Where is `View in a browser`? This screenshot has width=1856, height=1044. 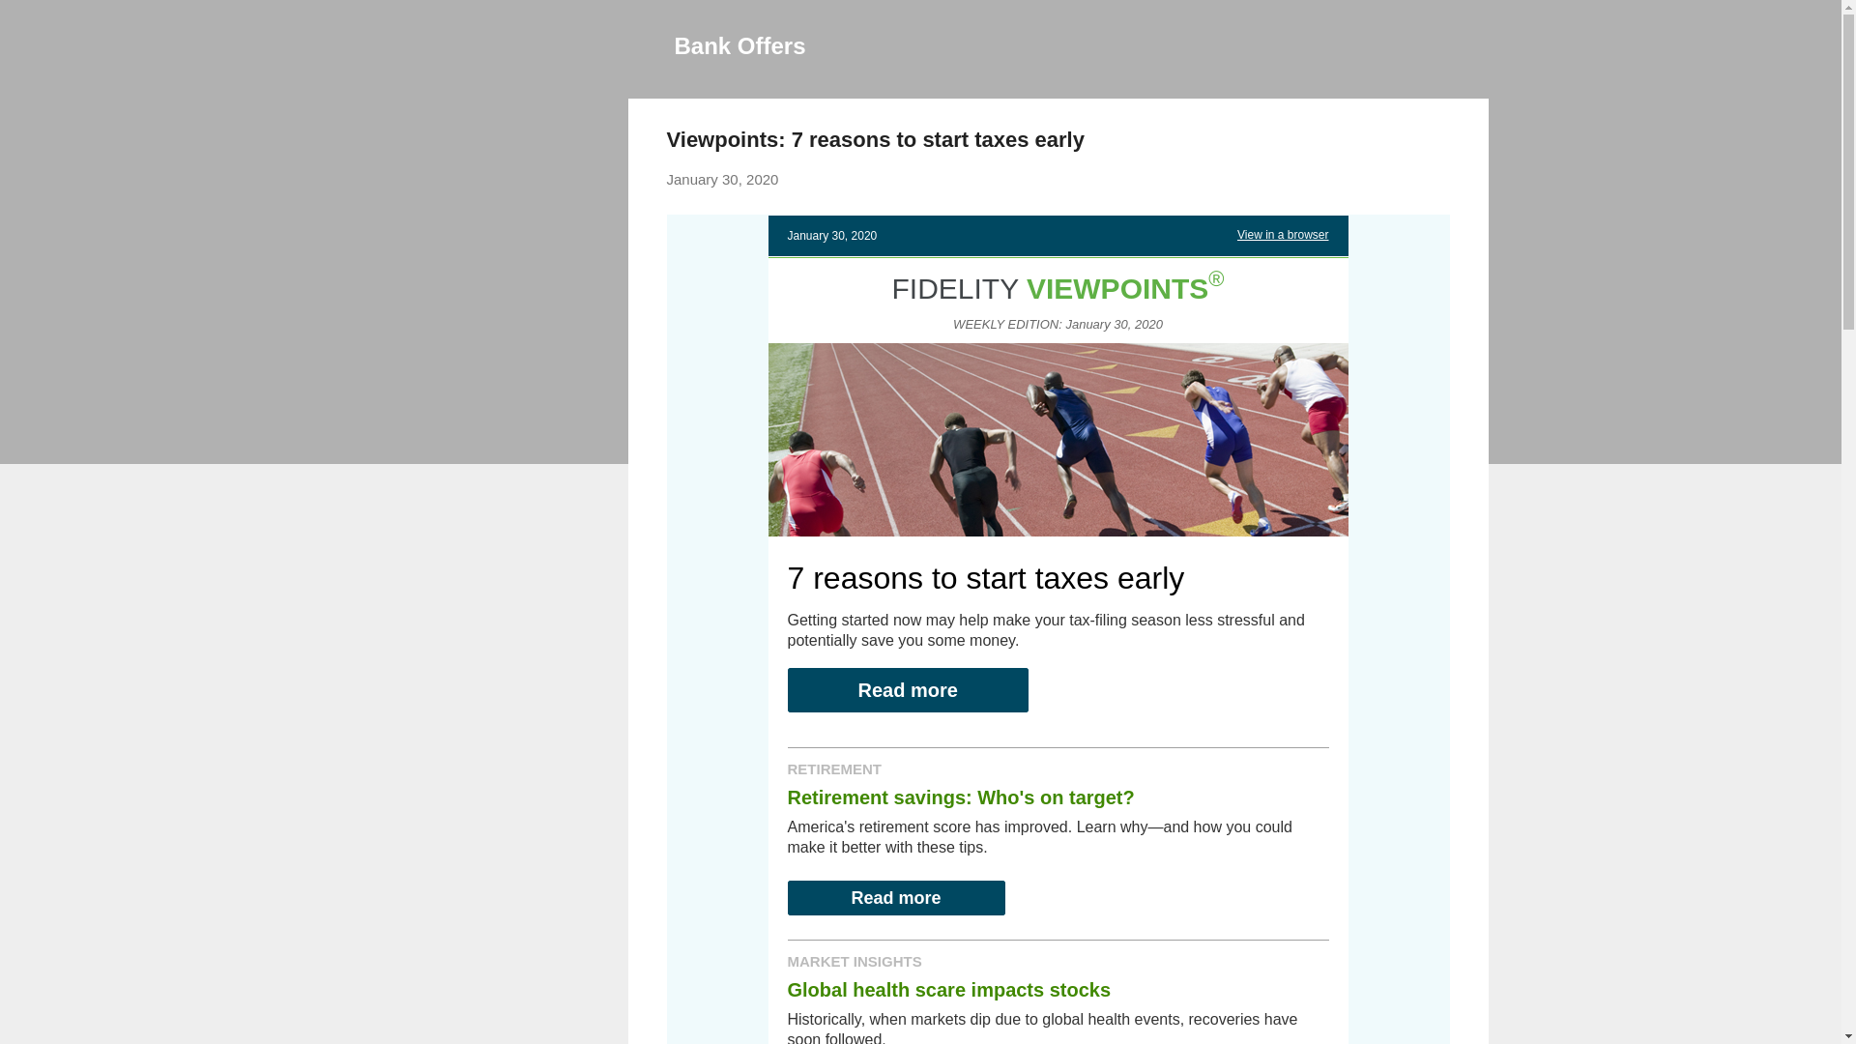 View in a browser is located at coordinates (1283, 234).